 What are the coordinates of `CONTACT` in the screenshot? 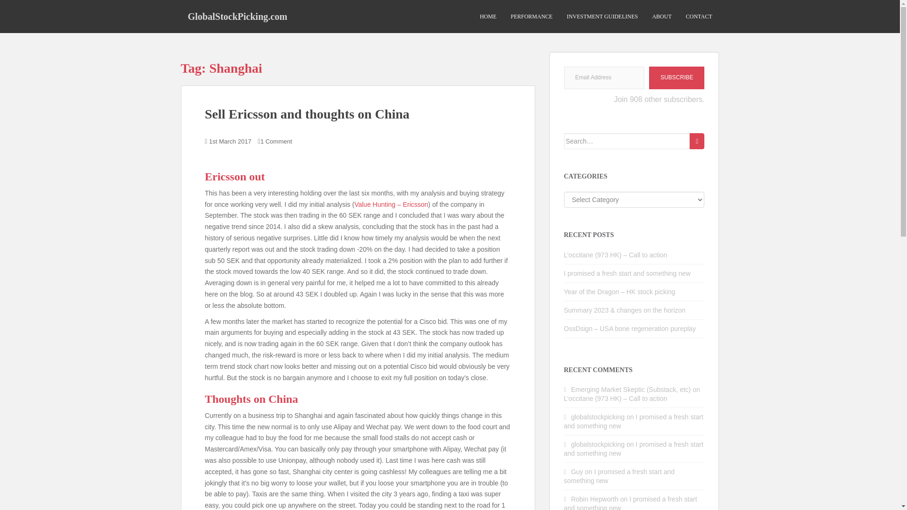 It's located at (699, 17).